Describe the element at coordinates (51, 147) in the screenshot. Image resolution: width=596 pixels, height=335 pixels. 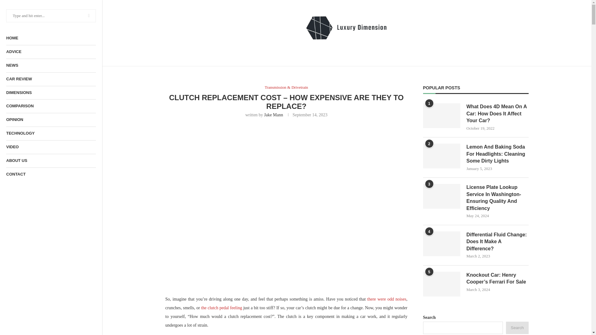
I see `VIDEO` at that location.